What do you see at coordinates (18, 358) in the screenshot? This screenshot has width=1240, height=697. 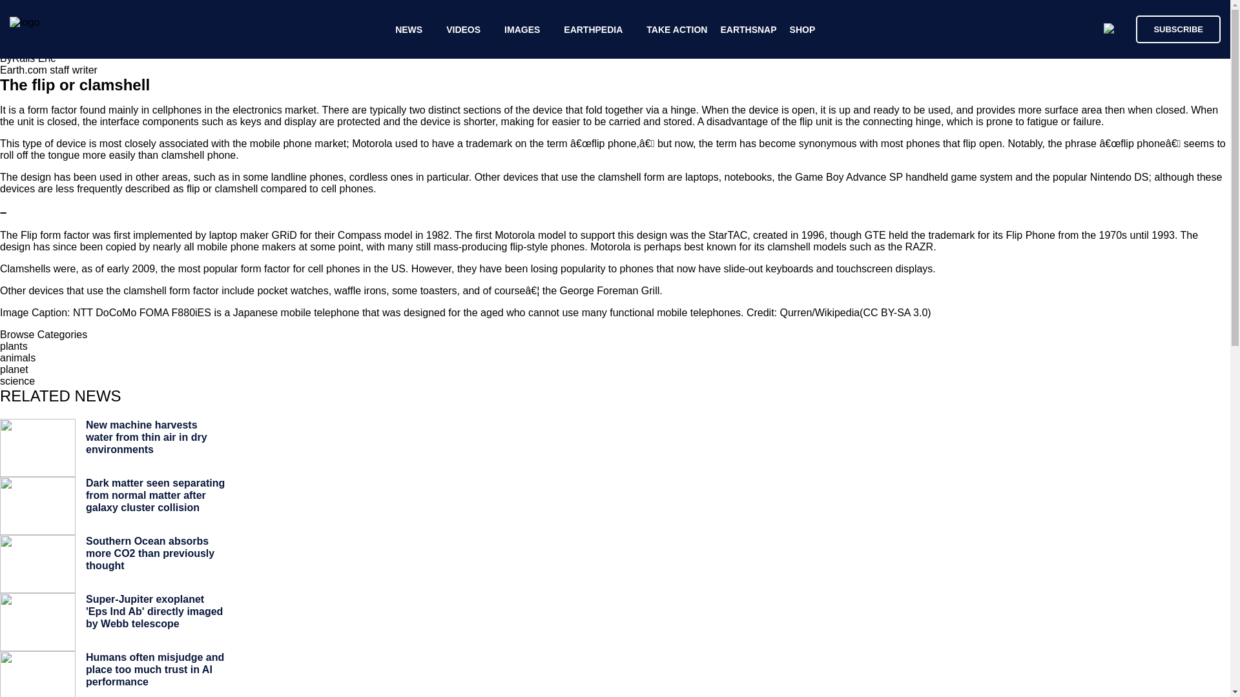 I see `animals` at bounding box center [18, 358].